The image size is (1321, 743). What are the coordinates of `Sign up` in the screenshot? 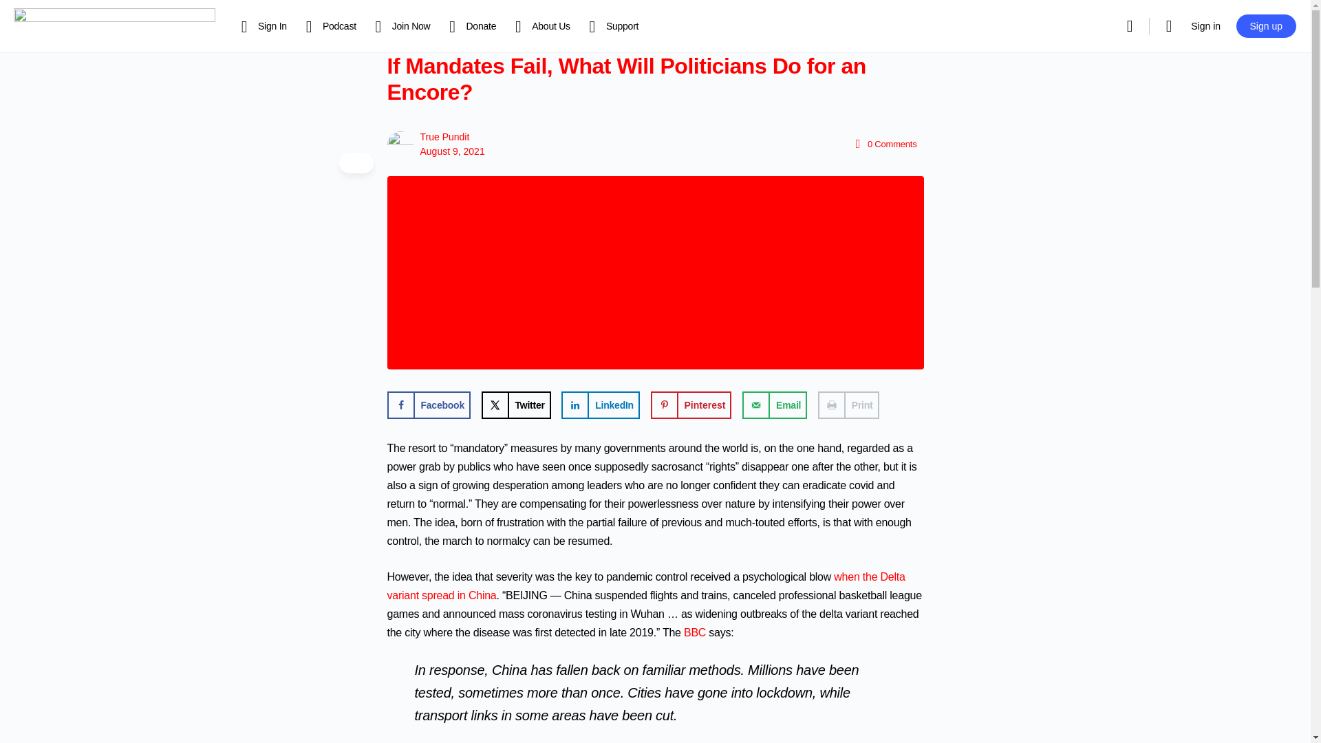 It's located at (1266, 26).